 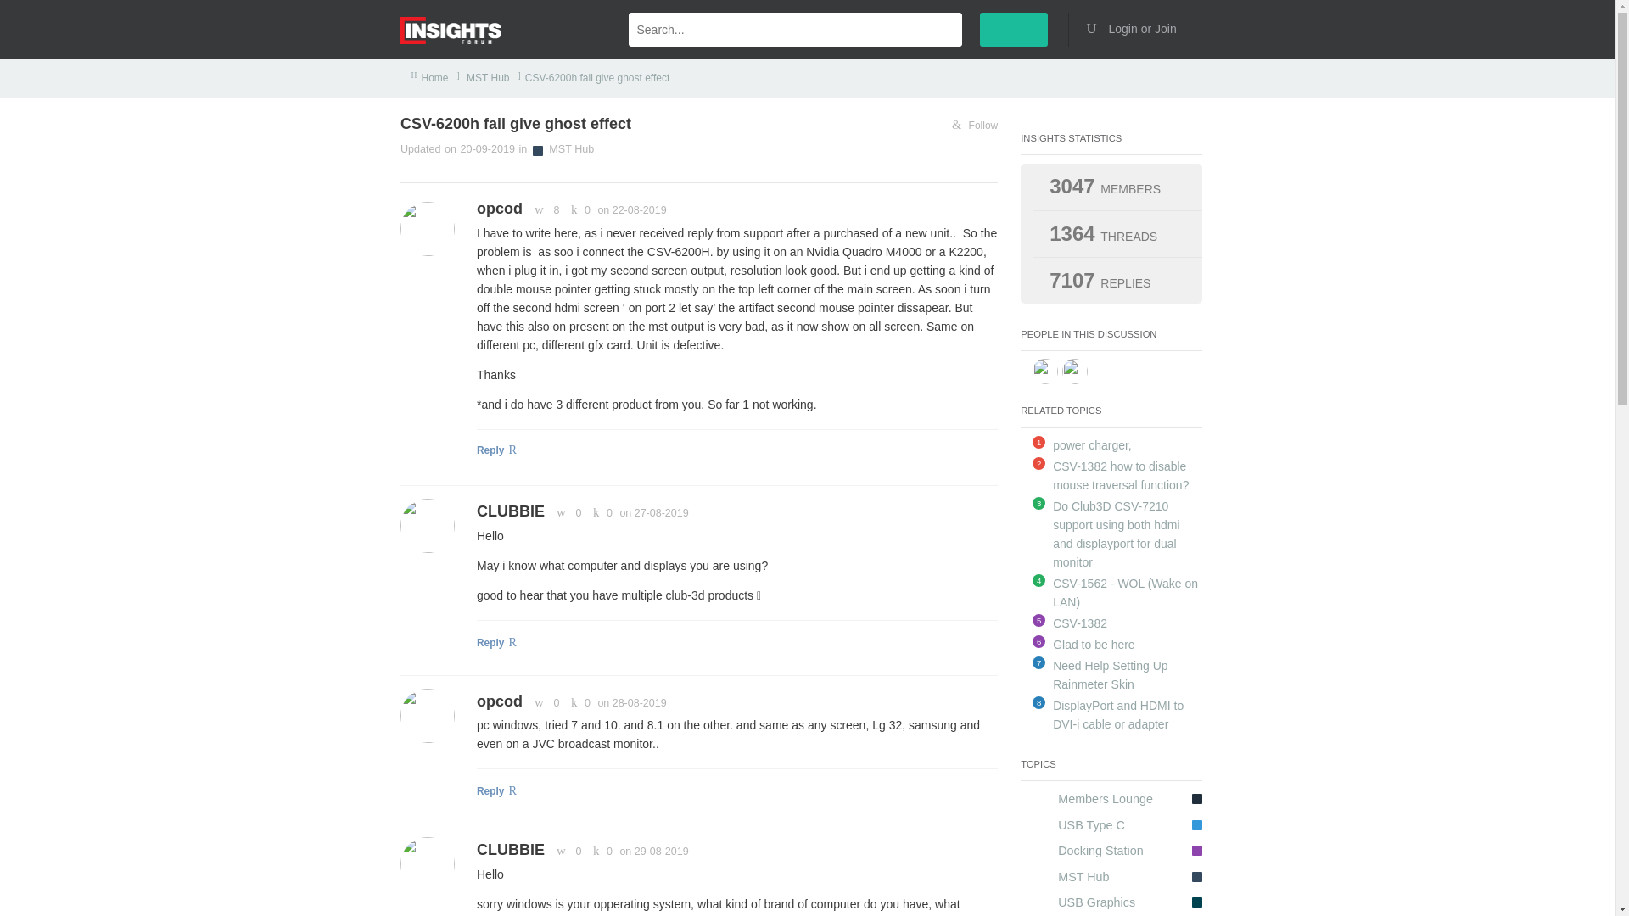 I want to click on MST Hub, so click(x=572, y=148).